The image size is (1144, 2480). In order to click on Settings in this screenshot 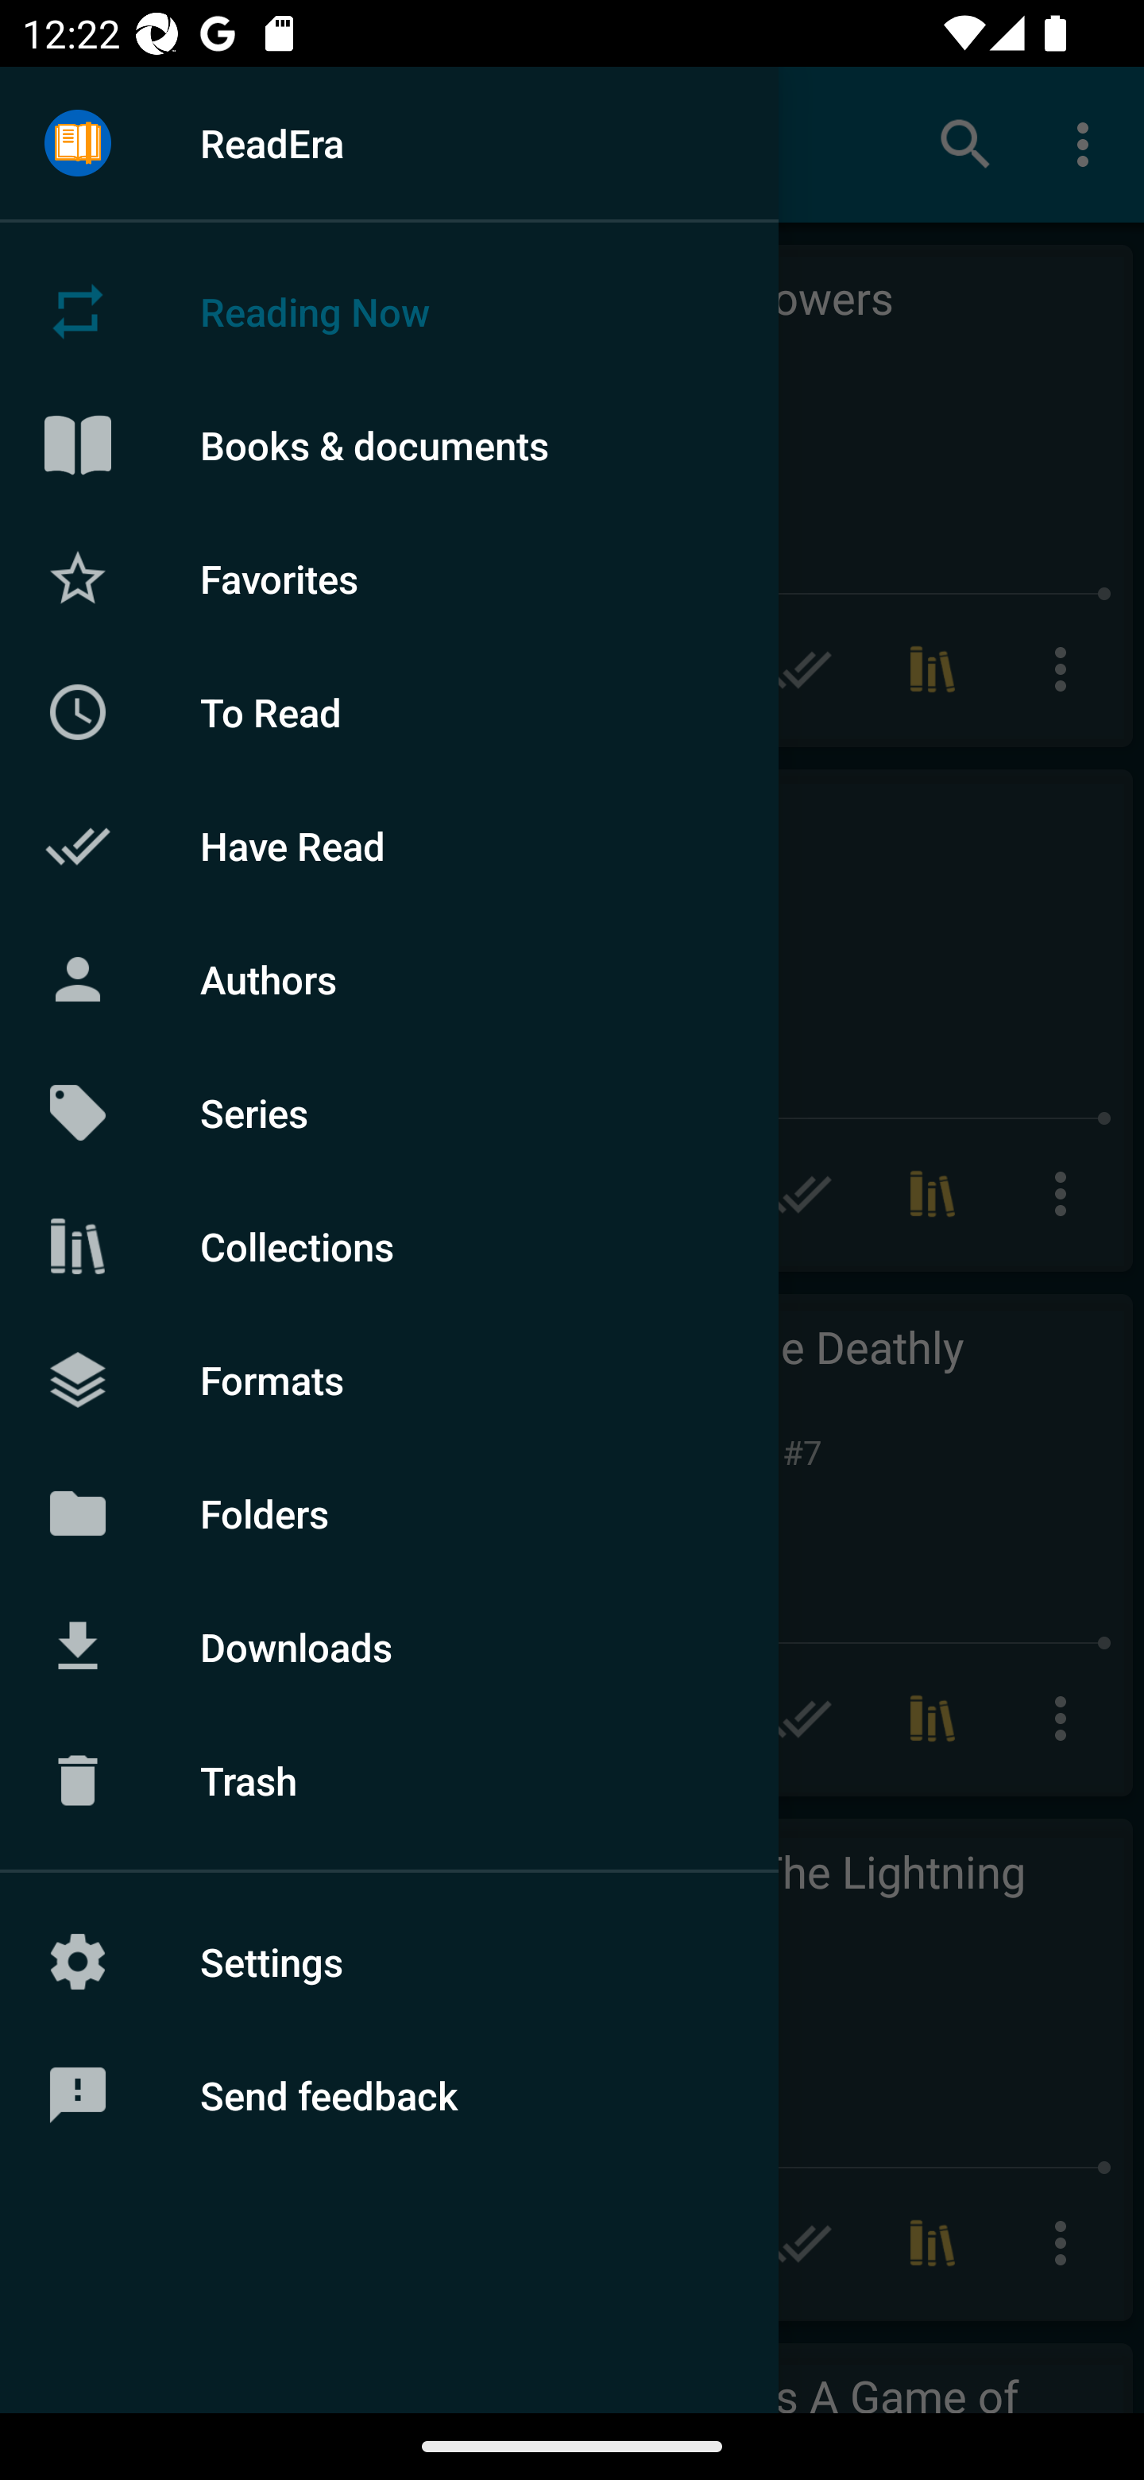, I will do `click(389, 1962)`.